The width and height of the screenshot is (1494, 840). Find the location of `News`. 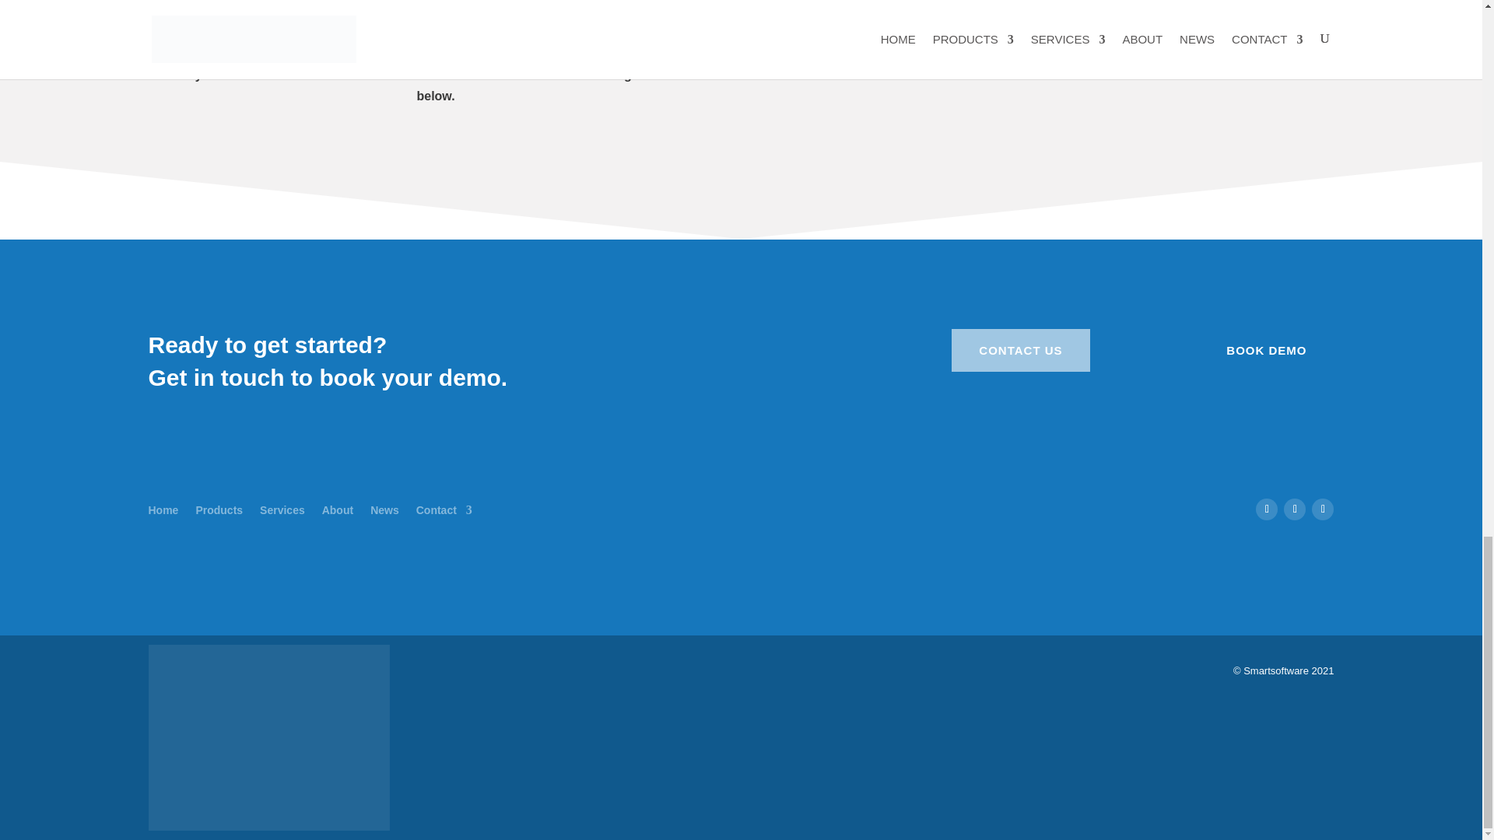

News is located at coordinates (384, 507).